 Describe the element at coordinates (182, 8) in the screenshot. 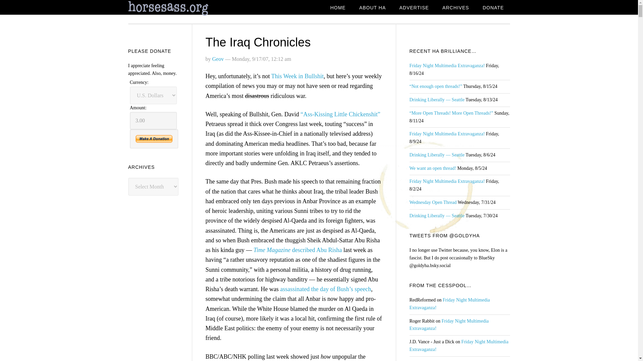

I see `HORSESASS.ORG` at that location.